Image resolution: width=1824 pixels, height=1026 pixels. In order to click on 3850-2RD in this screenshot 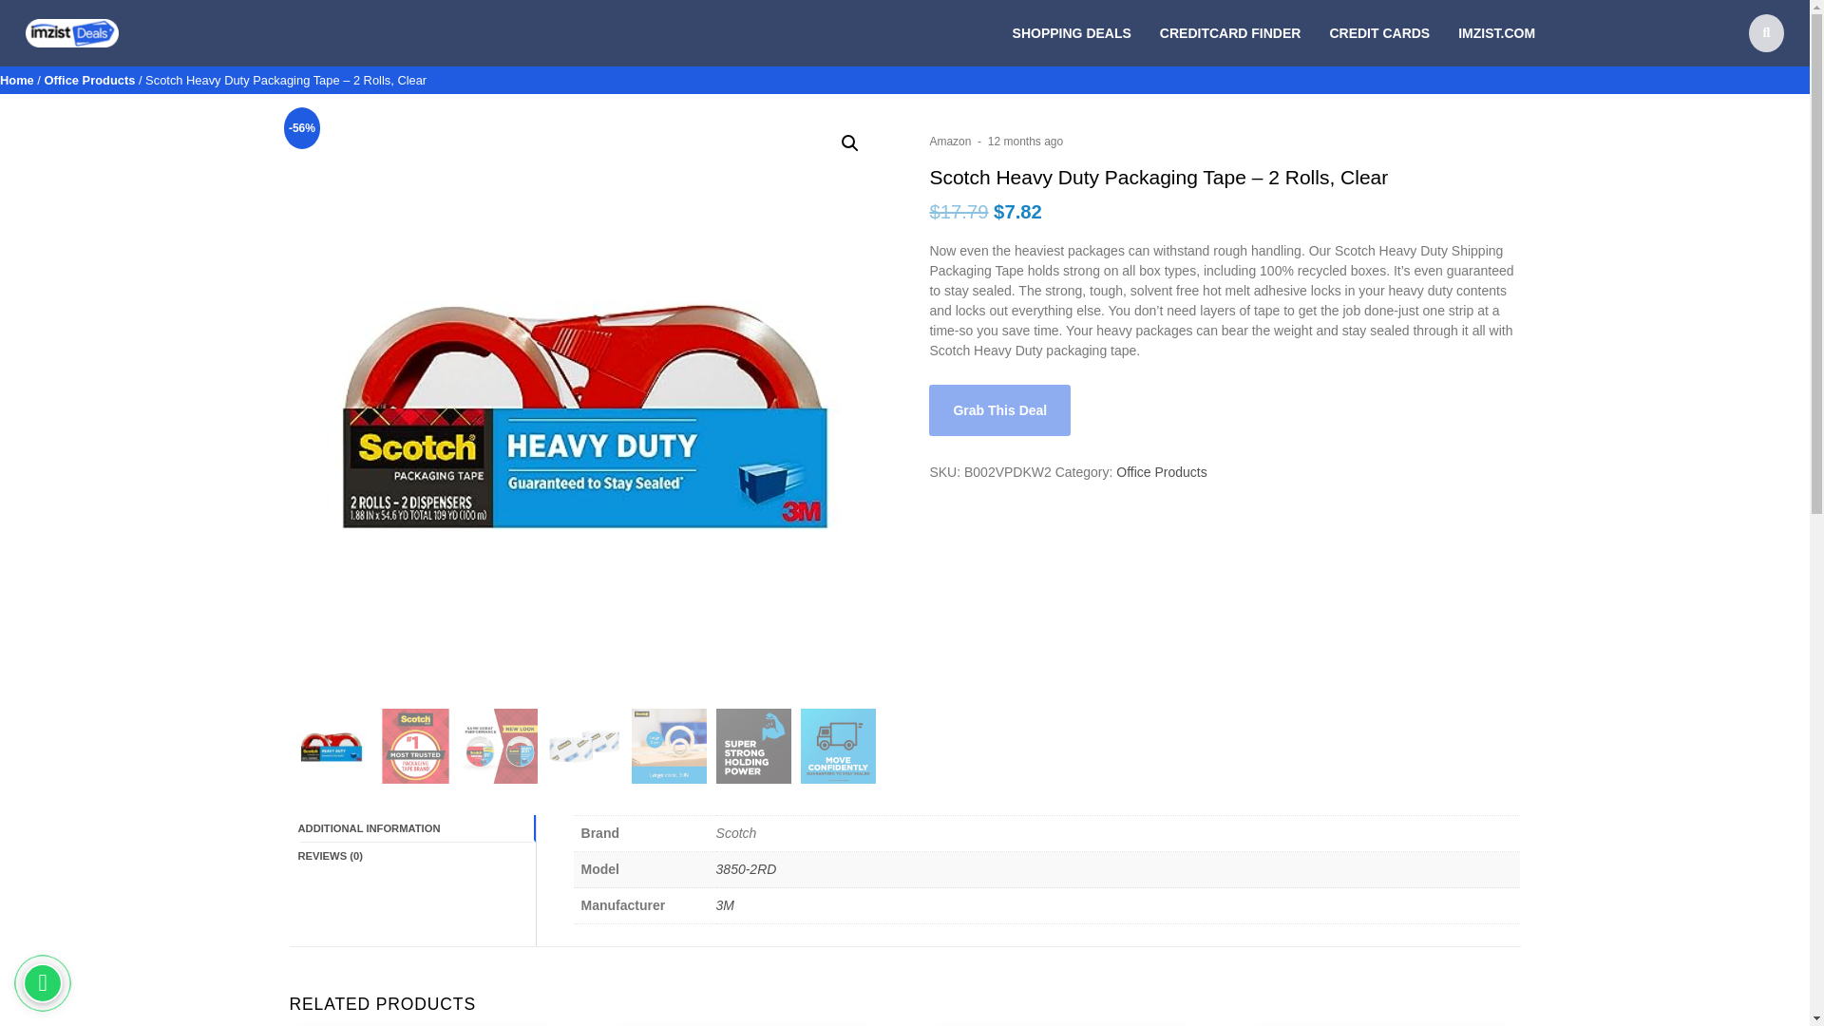, I will do `click(747, 869)`.